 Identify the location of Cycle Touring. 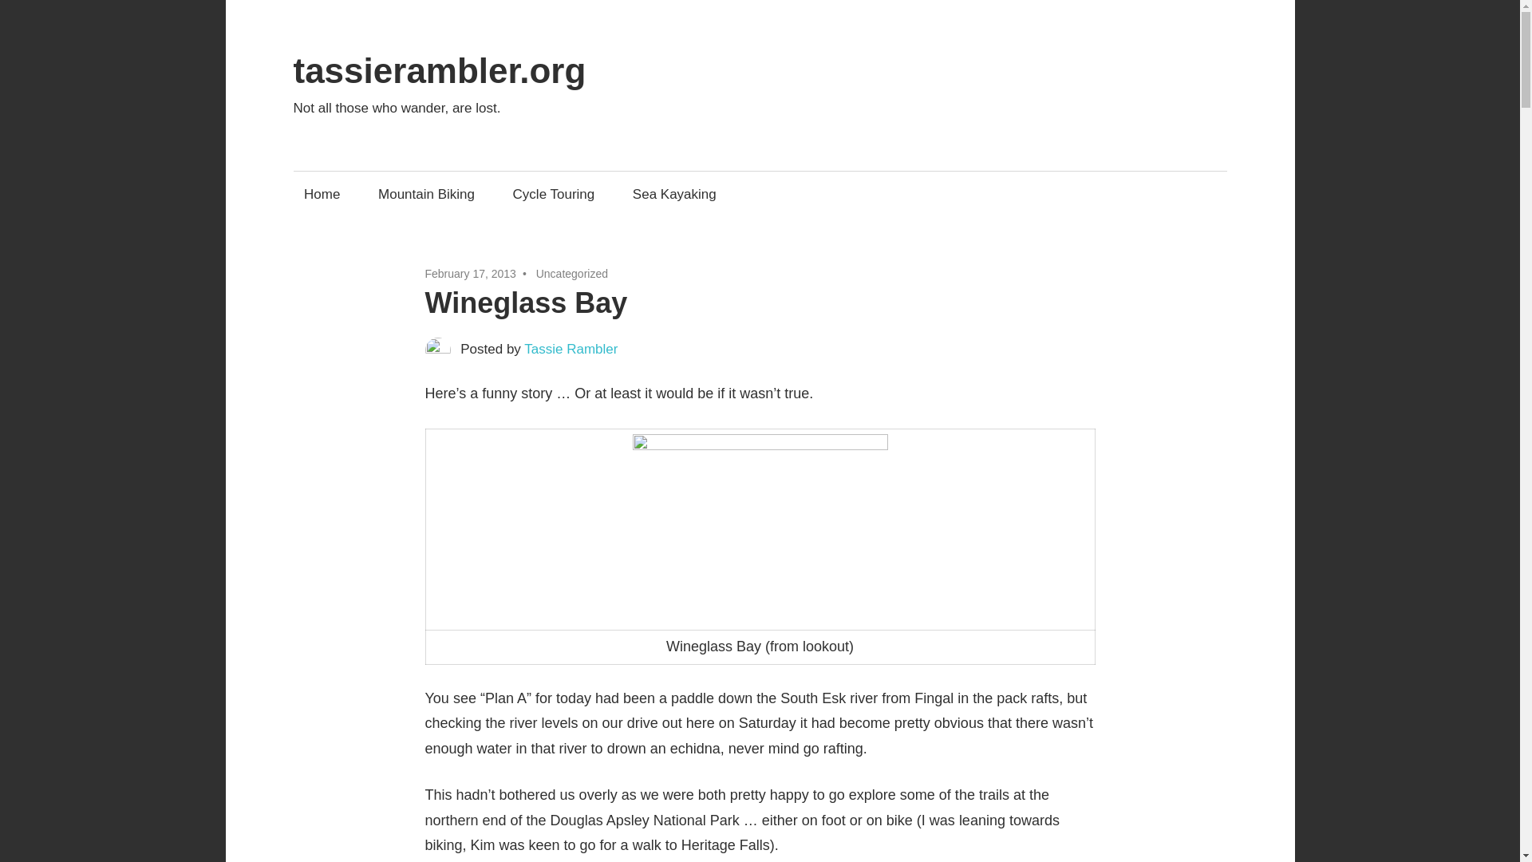
(554, 194).